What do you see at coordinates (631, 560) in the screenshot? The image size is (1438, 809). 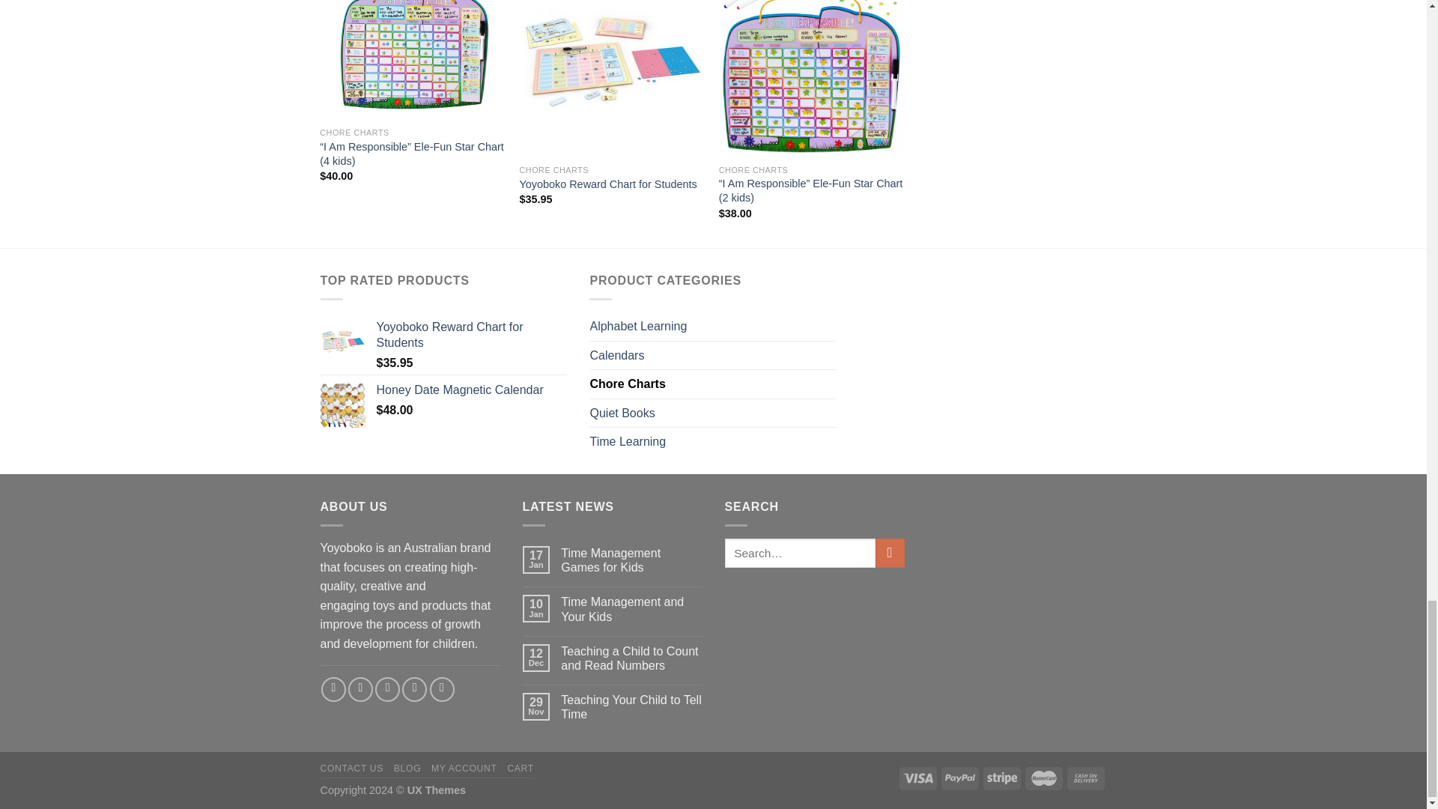 I see `Time Management Games for Kids` at bounding box center [631, 560].